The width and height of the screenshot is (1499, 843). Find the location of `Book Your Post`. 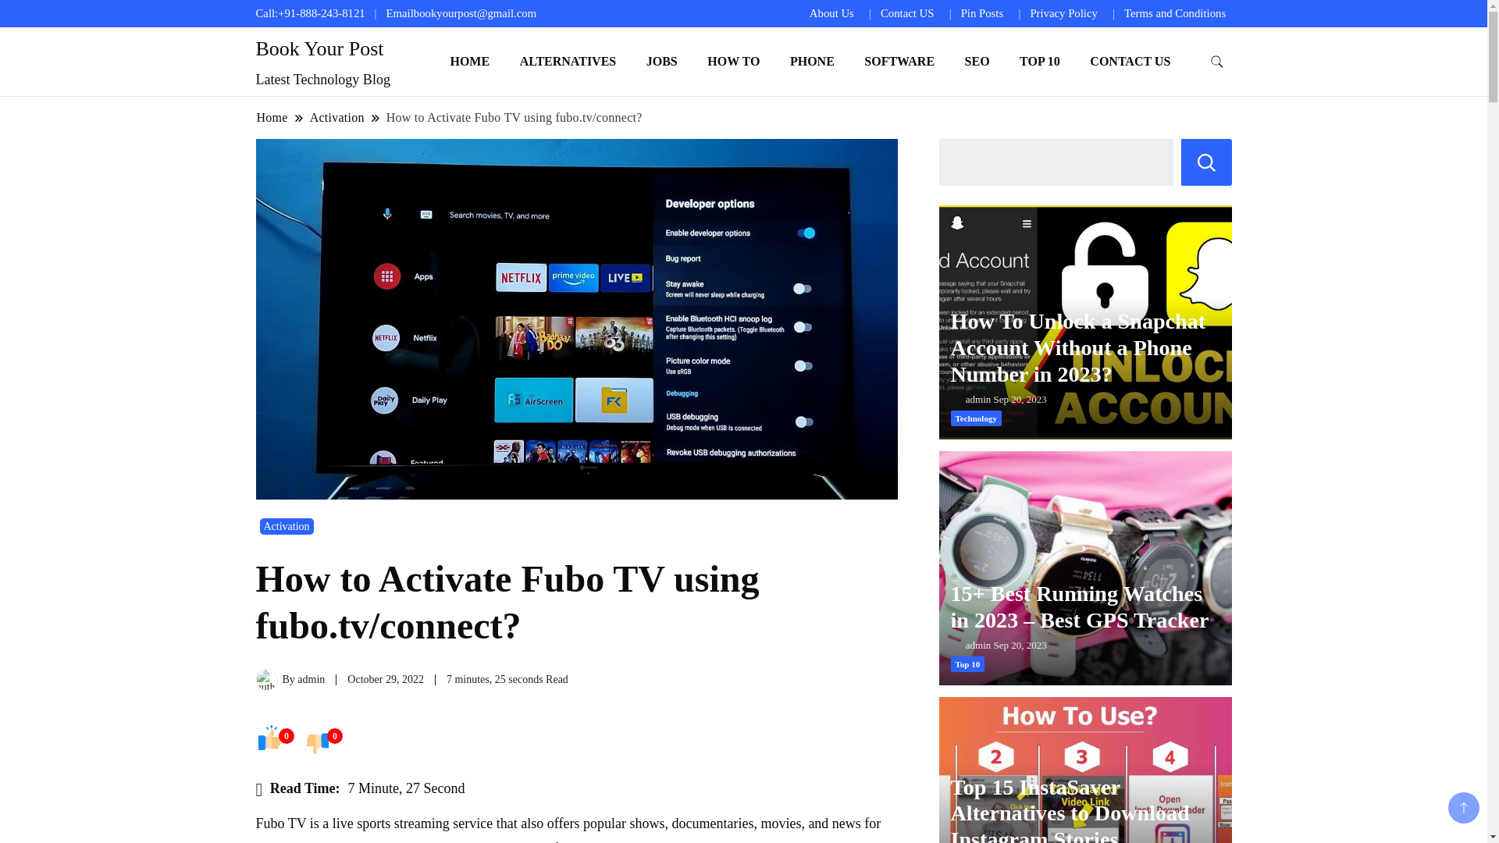

Book Your Post is located at coordinates (320, 48).